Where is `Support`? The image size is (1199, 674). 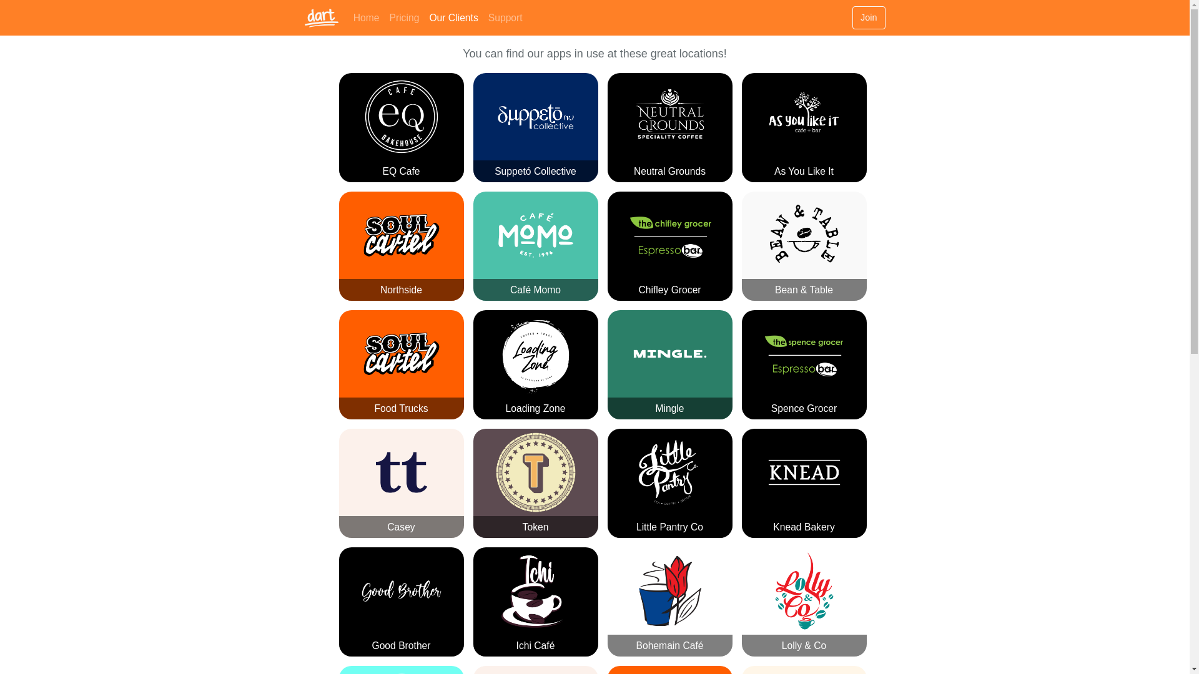
Support is located at coordinates (506, 17).